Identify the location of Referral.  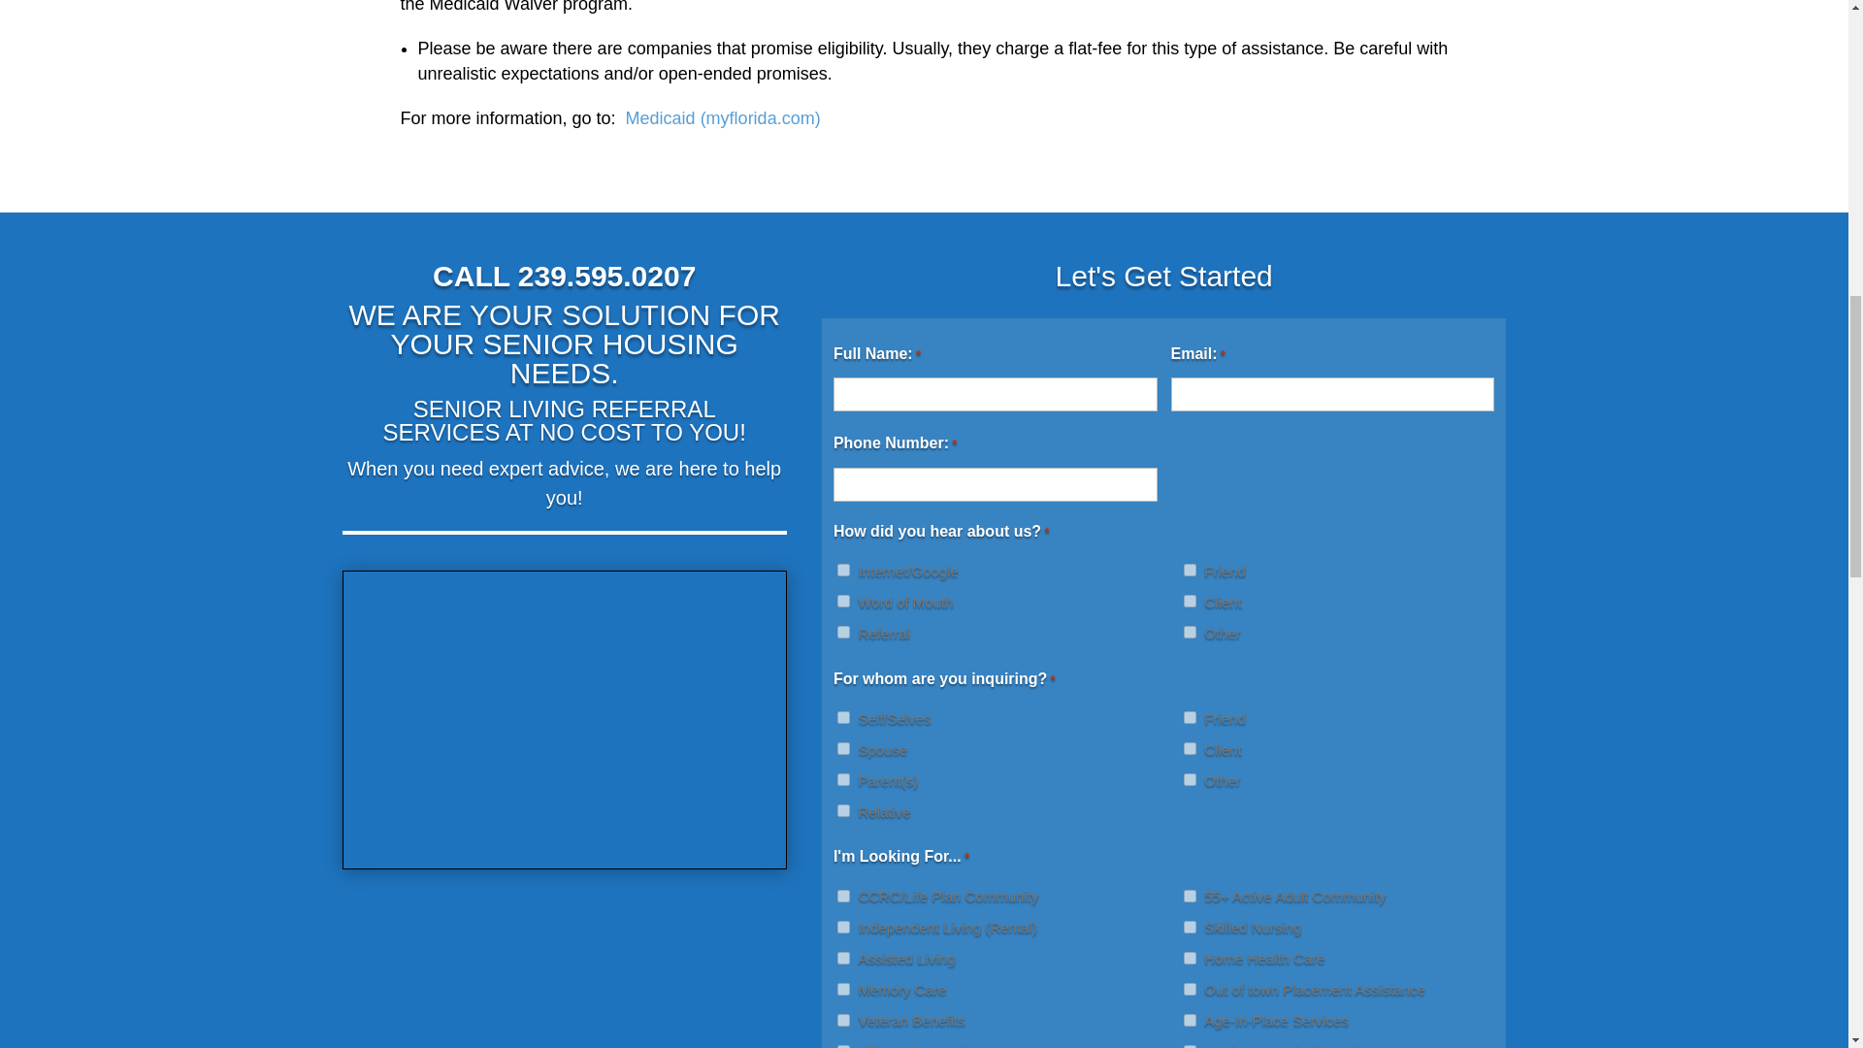
(842, 631).